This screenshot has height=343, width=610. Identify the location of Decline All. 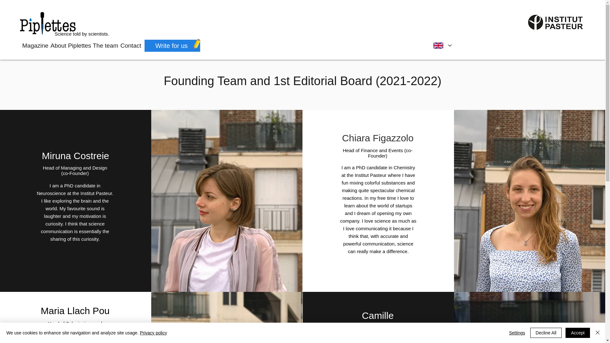
(546, 333).